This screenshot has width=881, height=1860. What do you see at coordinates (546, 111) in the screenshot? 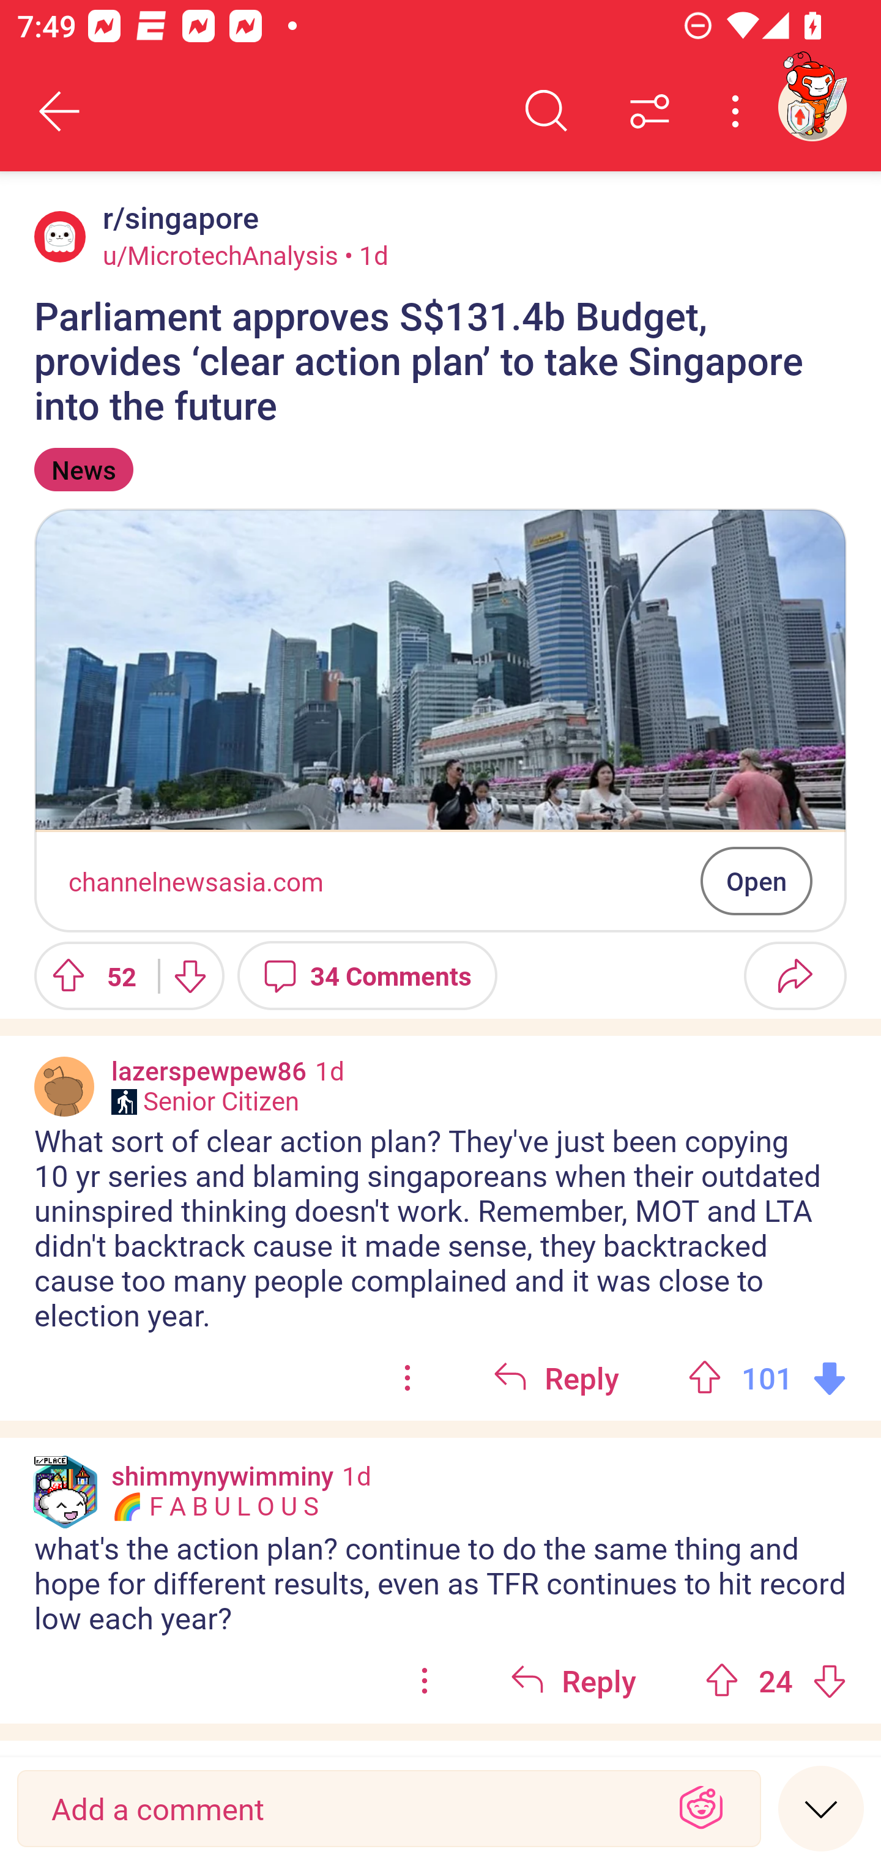
I see `Search comments` at bounding box center [546, 111].